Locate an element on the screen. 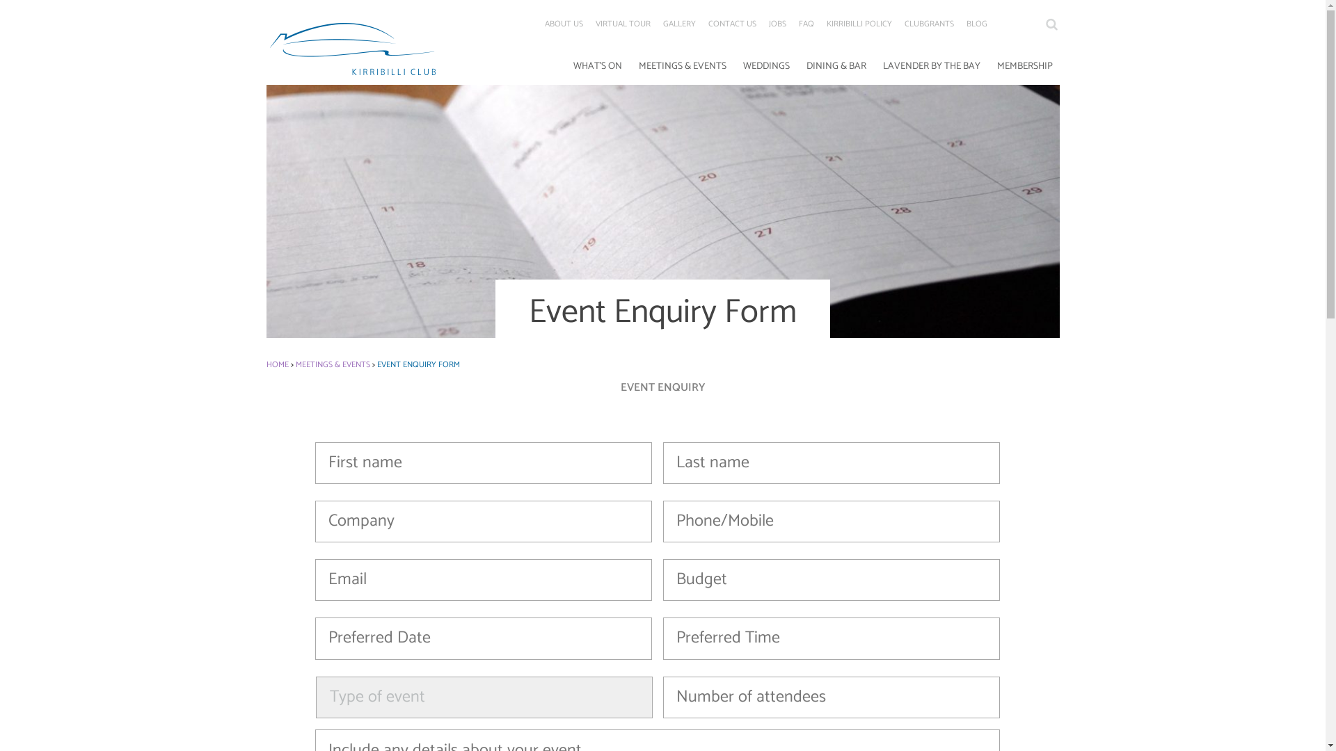  Search is located at coordinates (1052, 24).